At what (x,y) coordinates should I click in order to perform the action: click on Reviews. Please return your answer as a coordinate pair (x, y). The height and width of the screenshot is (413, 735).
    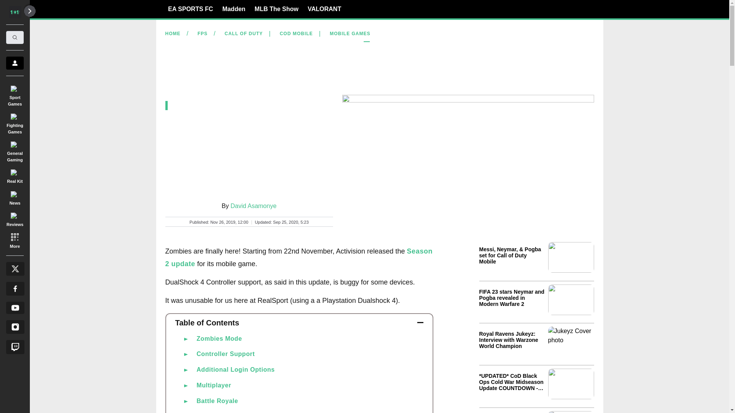
    Looking at the image, I should click on (15, 218).